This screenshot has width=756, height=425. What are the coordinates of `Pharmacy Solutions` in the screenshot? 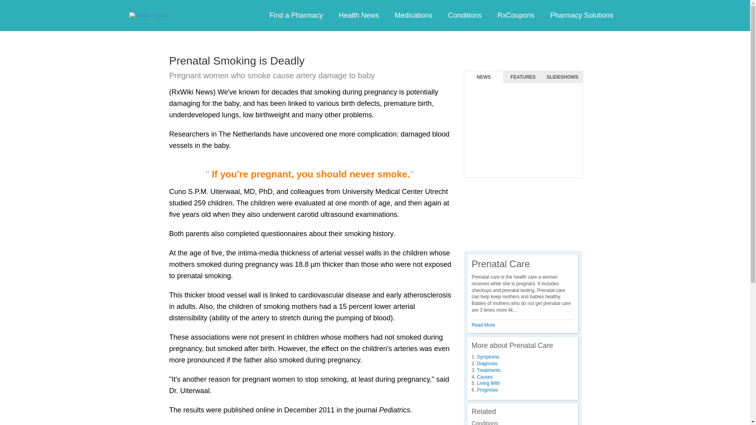 It's located at (581, 15).